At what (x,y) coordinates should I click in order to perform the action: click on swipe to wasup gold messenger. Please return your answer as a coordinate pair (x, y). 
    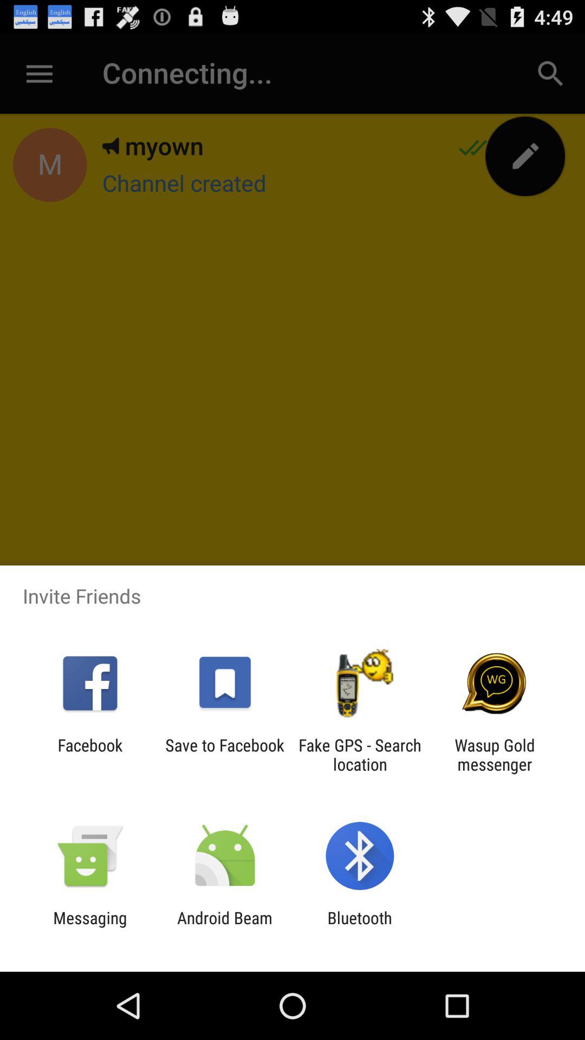
    Looking at the image, I should click on (495, 755).